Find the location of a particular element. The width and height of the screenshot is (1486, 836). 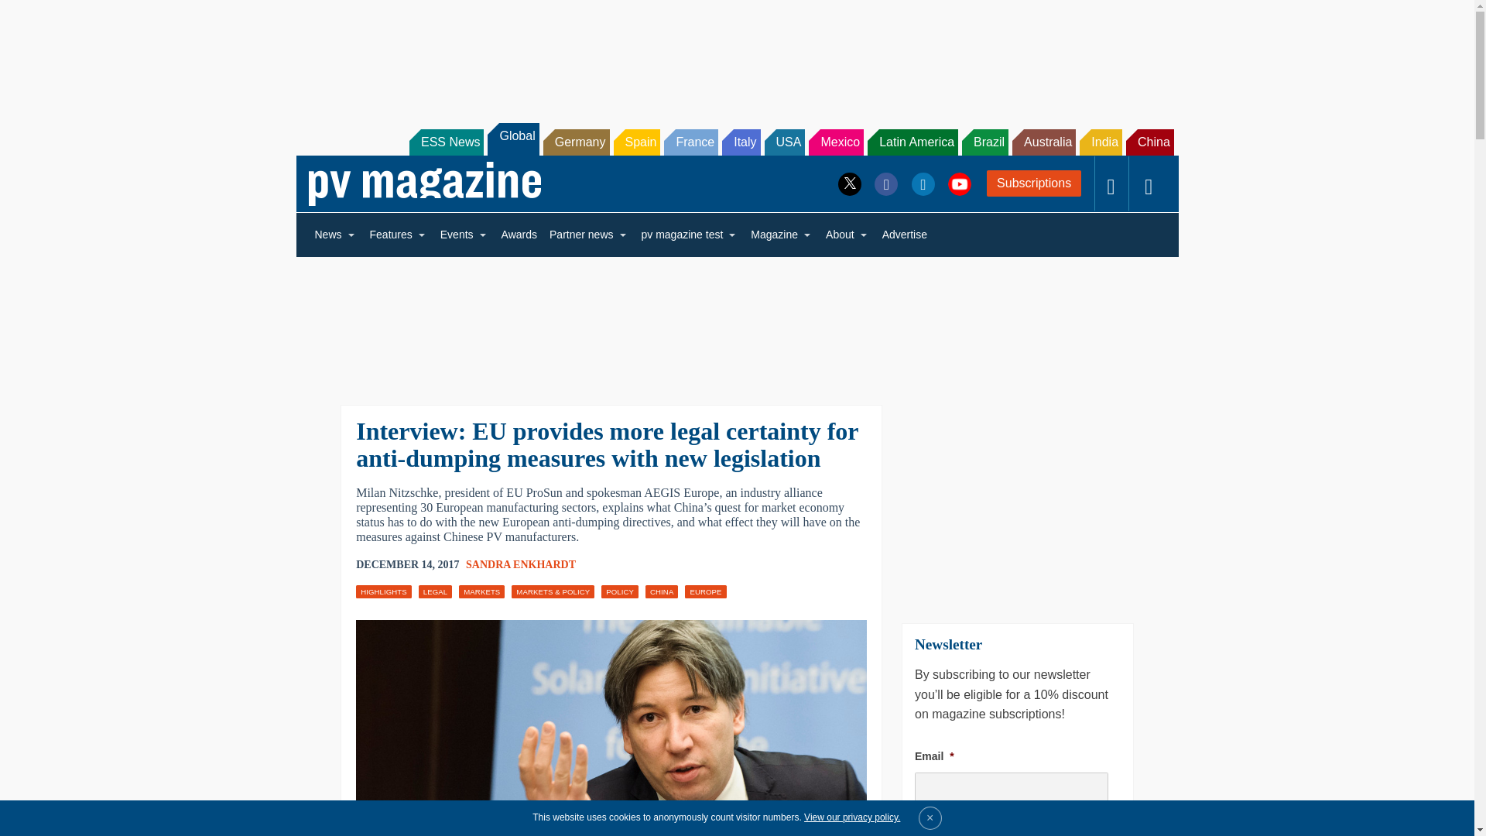

Germany is located at coordinates (576, 142).